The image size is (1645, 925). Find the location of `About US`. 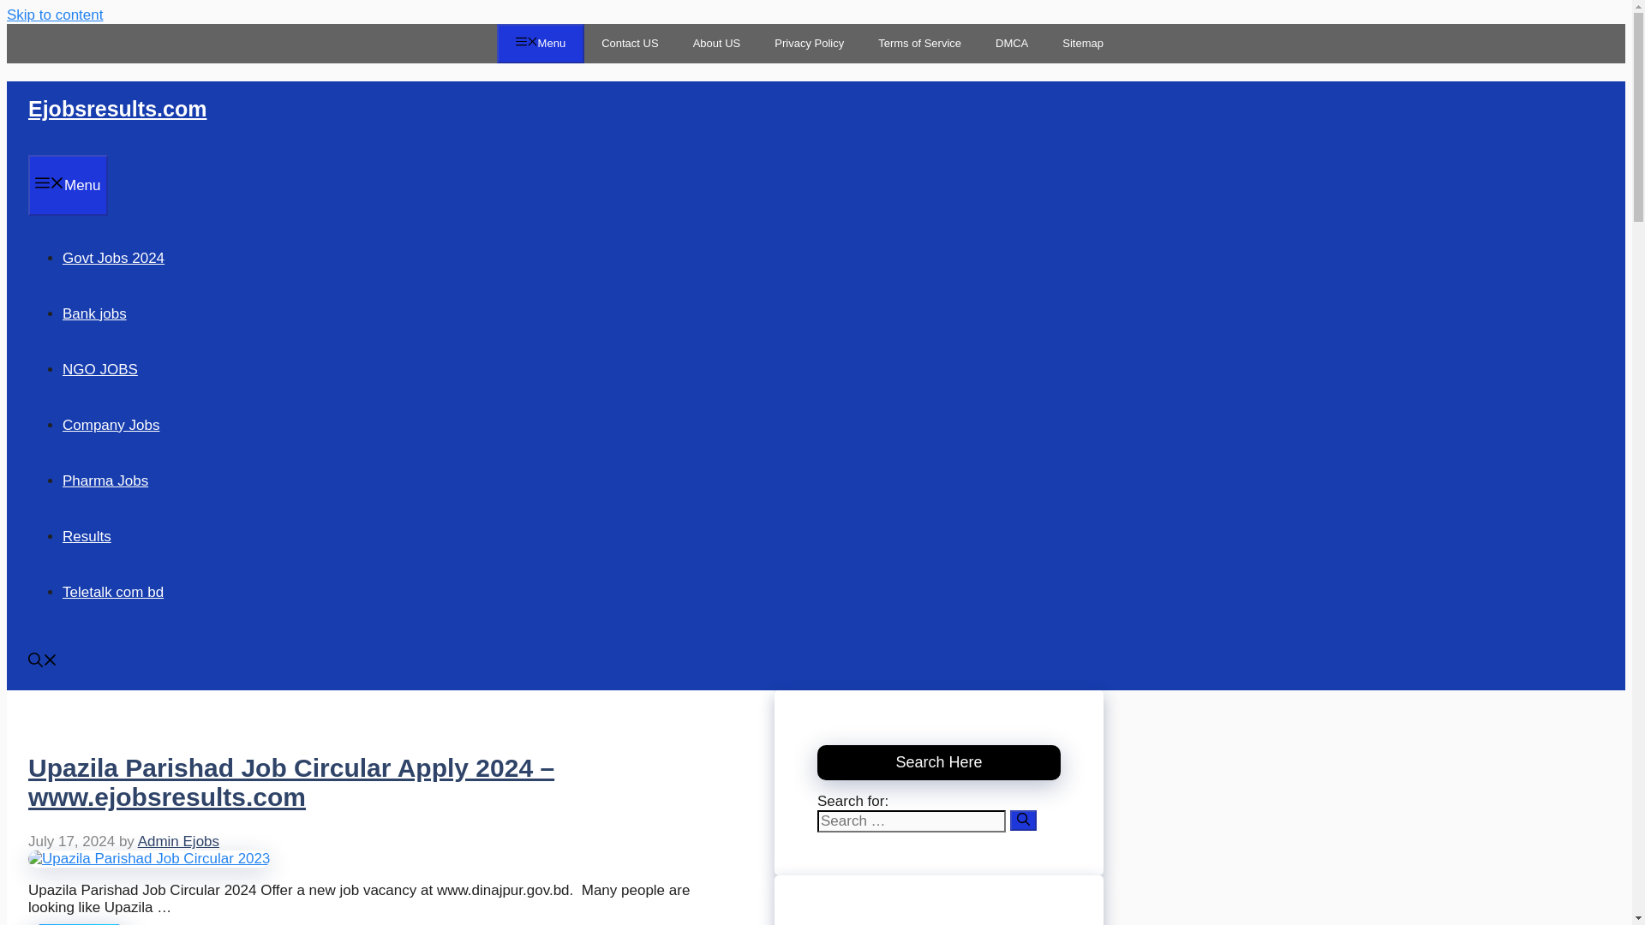

About US is located at coordinates (717, 44).